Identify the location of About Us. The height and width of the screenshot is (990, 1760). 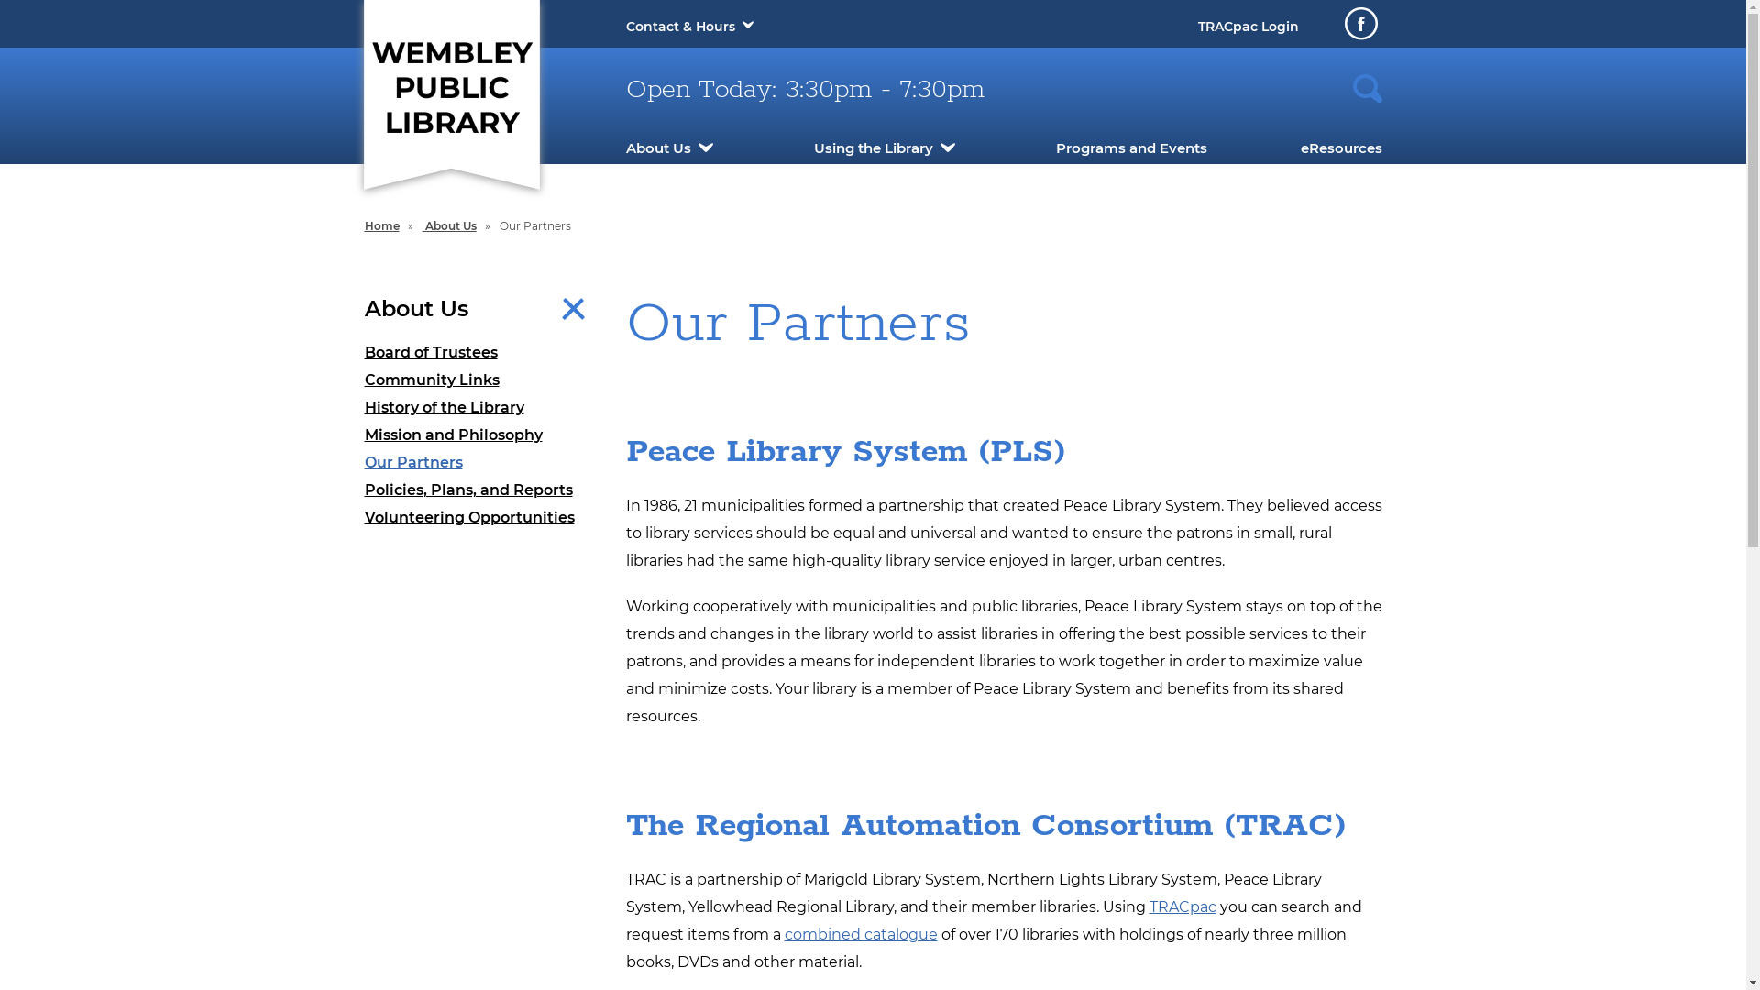
(658, 148).